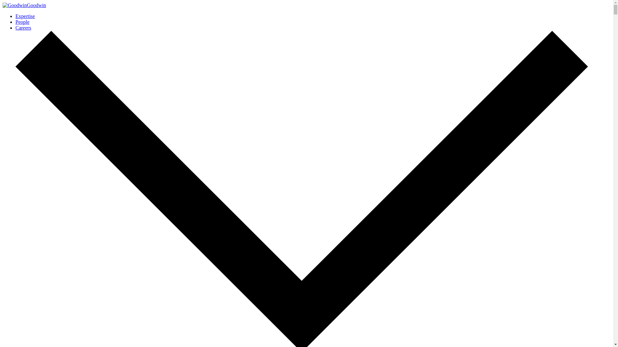  I want to click on Expertise, so click(25, 16).